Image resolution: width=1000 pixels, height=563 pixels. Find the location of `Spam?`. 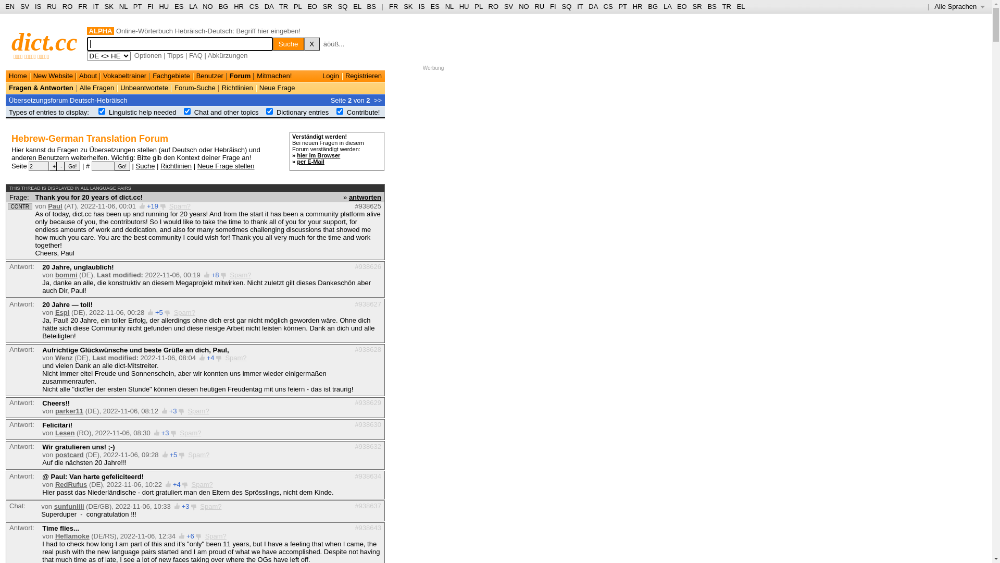

Spam? is located at coordinates (199, 455).